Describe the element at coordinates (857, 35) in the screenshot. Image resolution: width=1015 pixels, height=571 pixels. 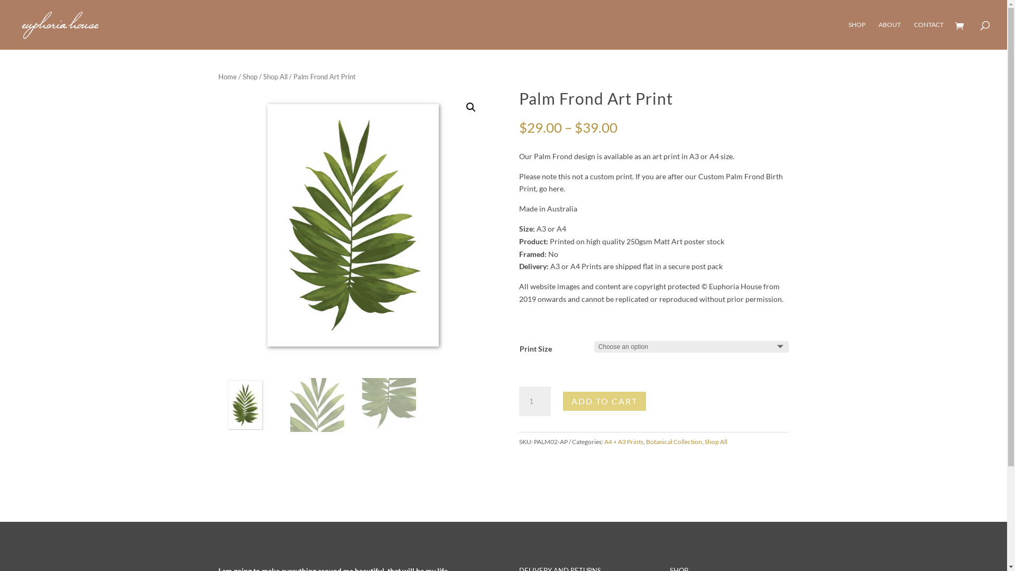
I see `SHOP` at that location.